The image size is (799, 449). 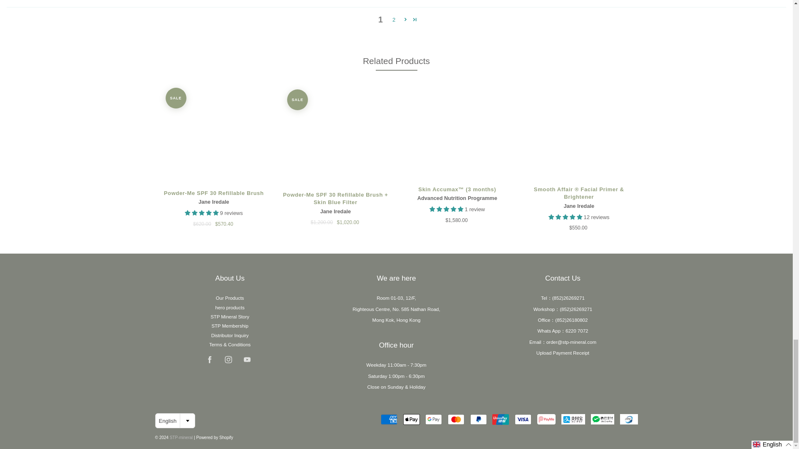 What do you see at coordinates (500, 419) in the screenshot?
I see `Union Pay` at bounding box center [500, 419].